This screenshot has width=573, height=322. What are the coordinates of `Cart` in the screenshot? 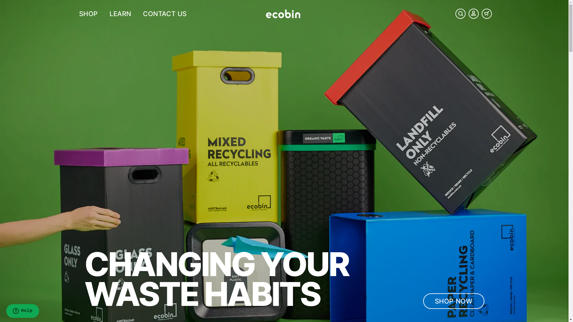 It's located at (486, 14).